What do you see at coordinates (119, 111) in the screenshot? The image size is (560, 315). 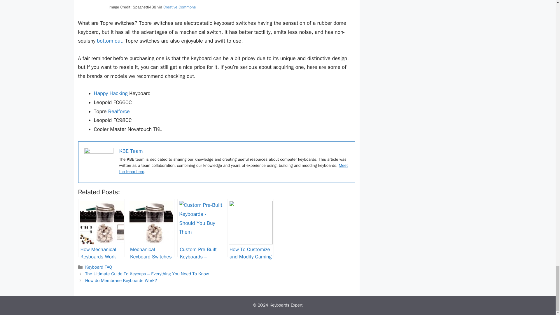 I see `Realforce` at bounding box center [119, 111].